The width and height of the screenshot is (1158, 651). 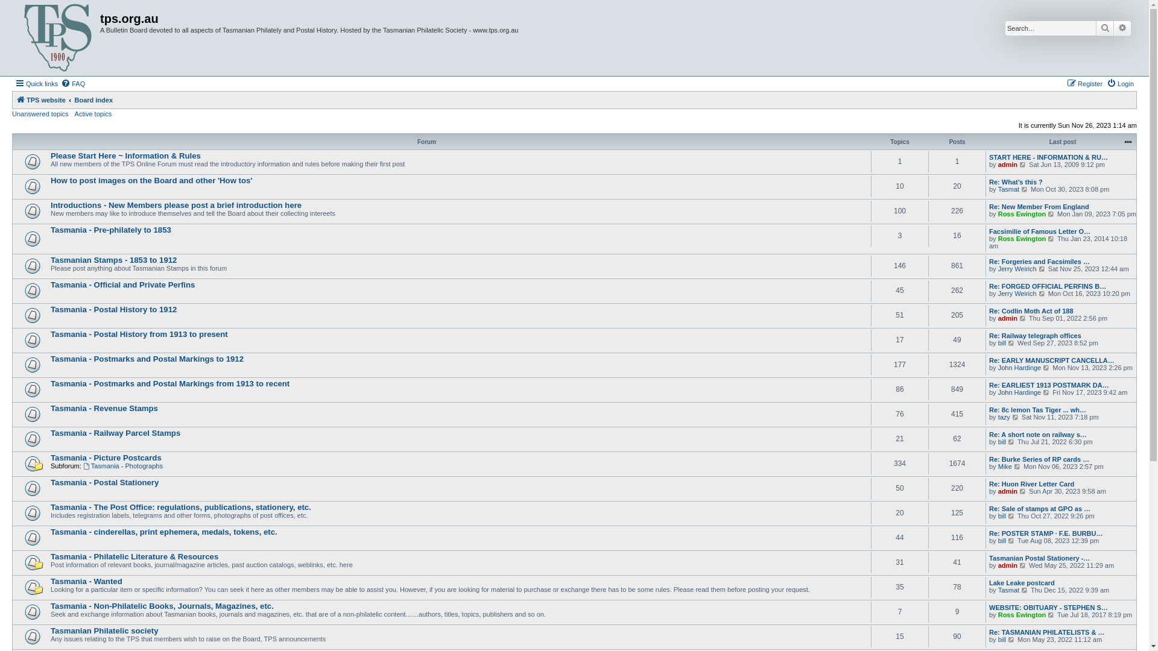 What do you see at coordinates (1008, 318) in the screenshot?
I see `admin` at bounding box center [1008, 318].